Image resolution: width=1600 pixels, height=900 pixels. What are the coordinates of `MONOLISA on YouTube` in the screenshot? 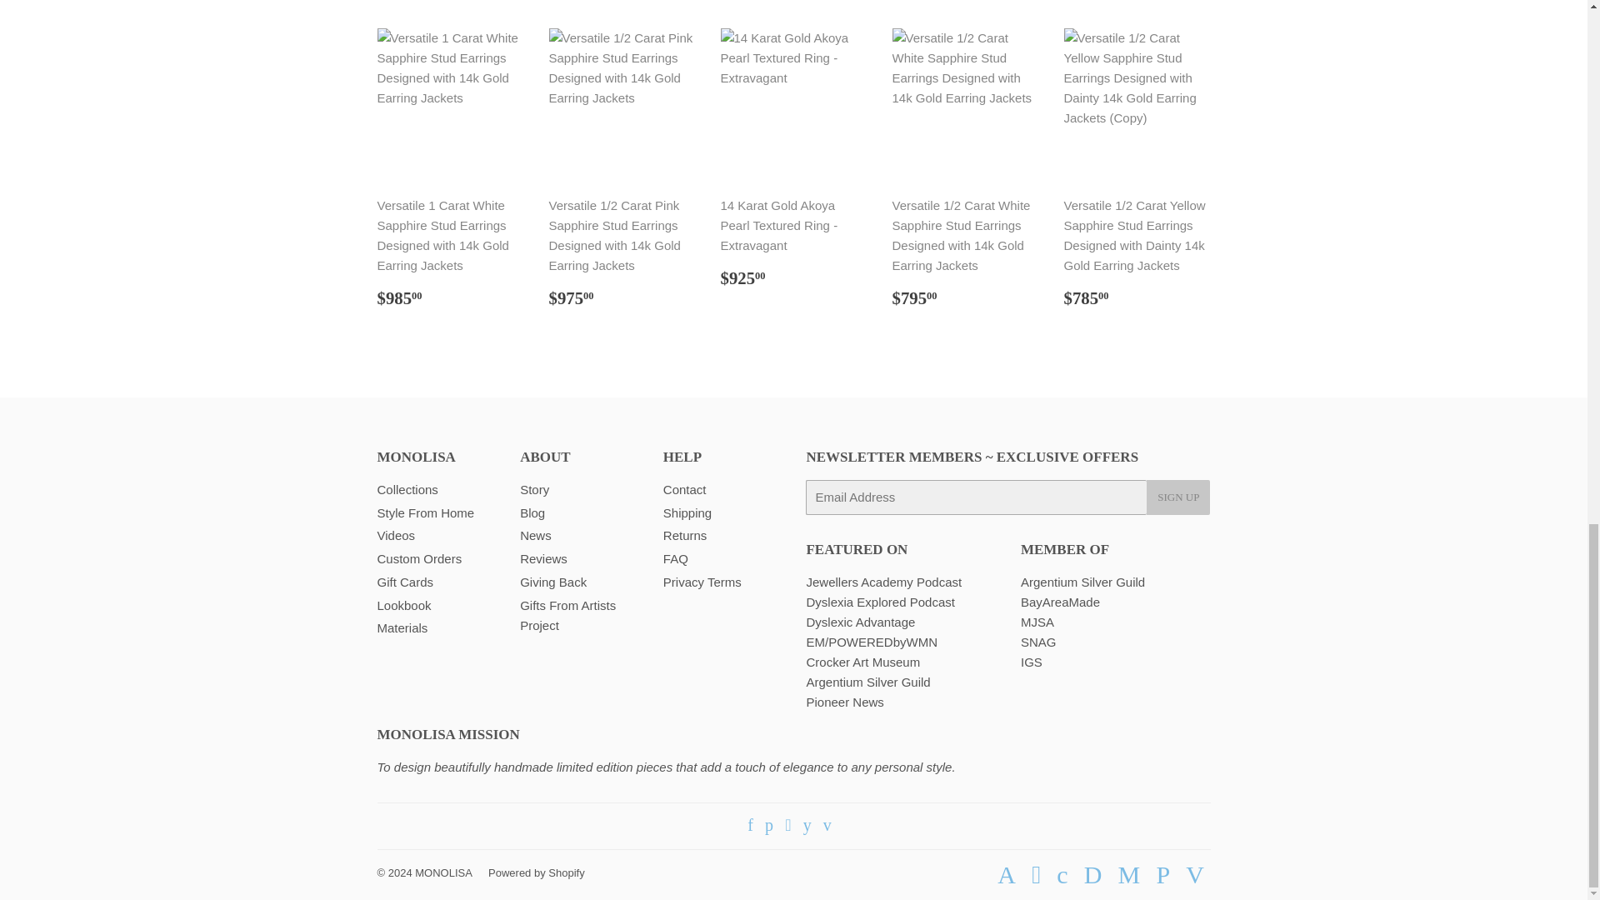 It's located at (807, 826).